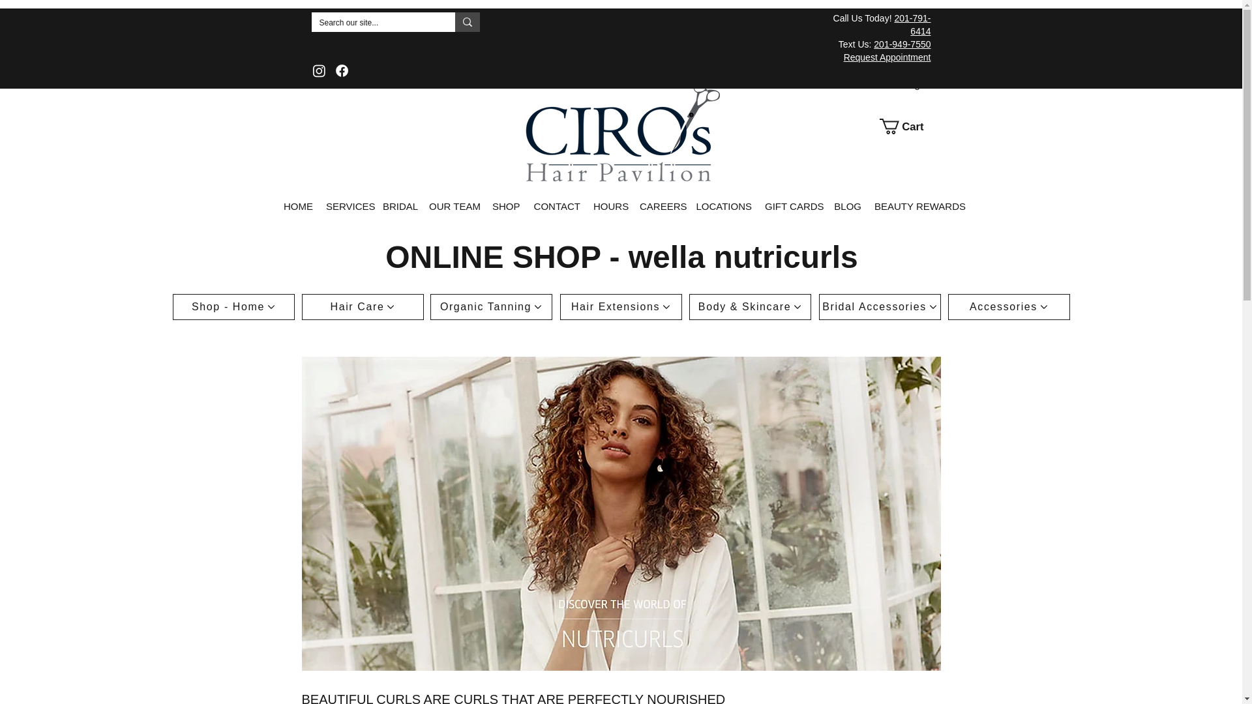  I want to click on OUR TEAM, so click(454, 206).